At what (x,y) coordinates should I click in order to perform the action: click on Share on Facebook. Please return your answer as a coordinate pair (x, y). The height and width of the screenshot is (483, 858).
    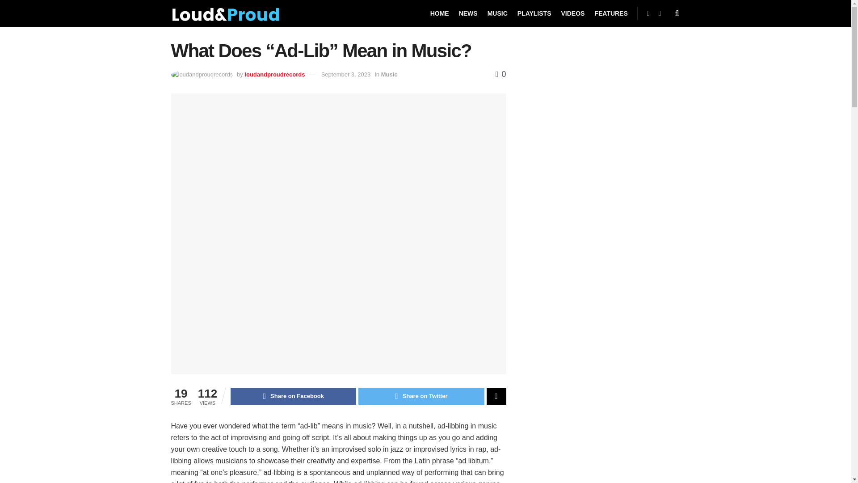
    Looking at the image, I should click on (293, 396).